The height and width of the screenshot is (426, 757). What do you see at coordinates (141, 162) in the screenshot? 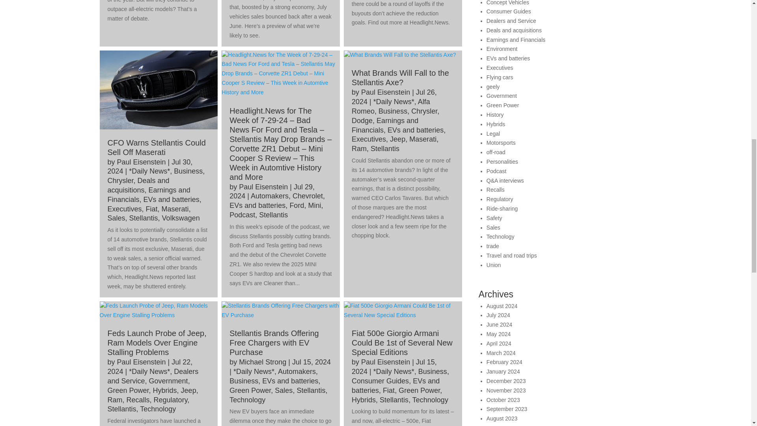
I see `Posts by Paul Eisenstein` at bounding box center [141, 162].